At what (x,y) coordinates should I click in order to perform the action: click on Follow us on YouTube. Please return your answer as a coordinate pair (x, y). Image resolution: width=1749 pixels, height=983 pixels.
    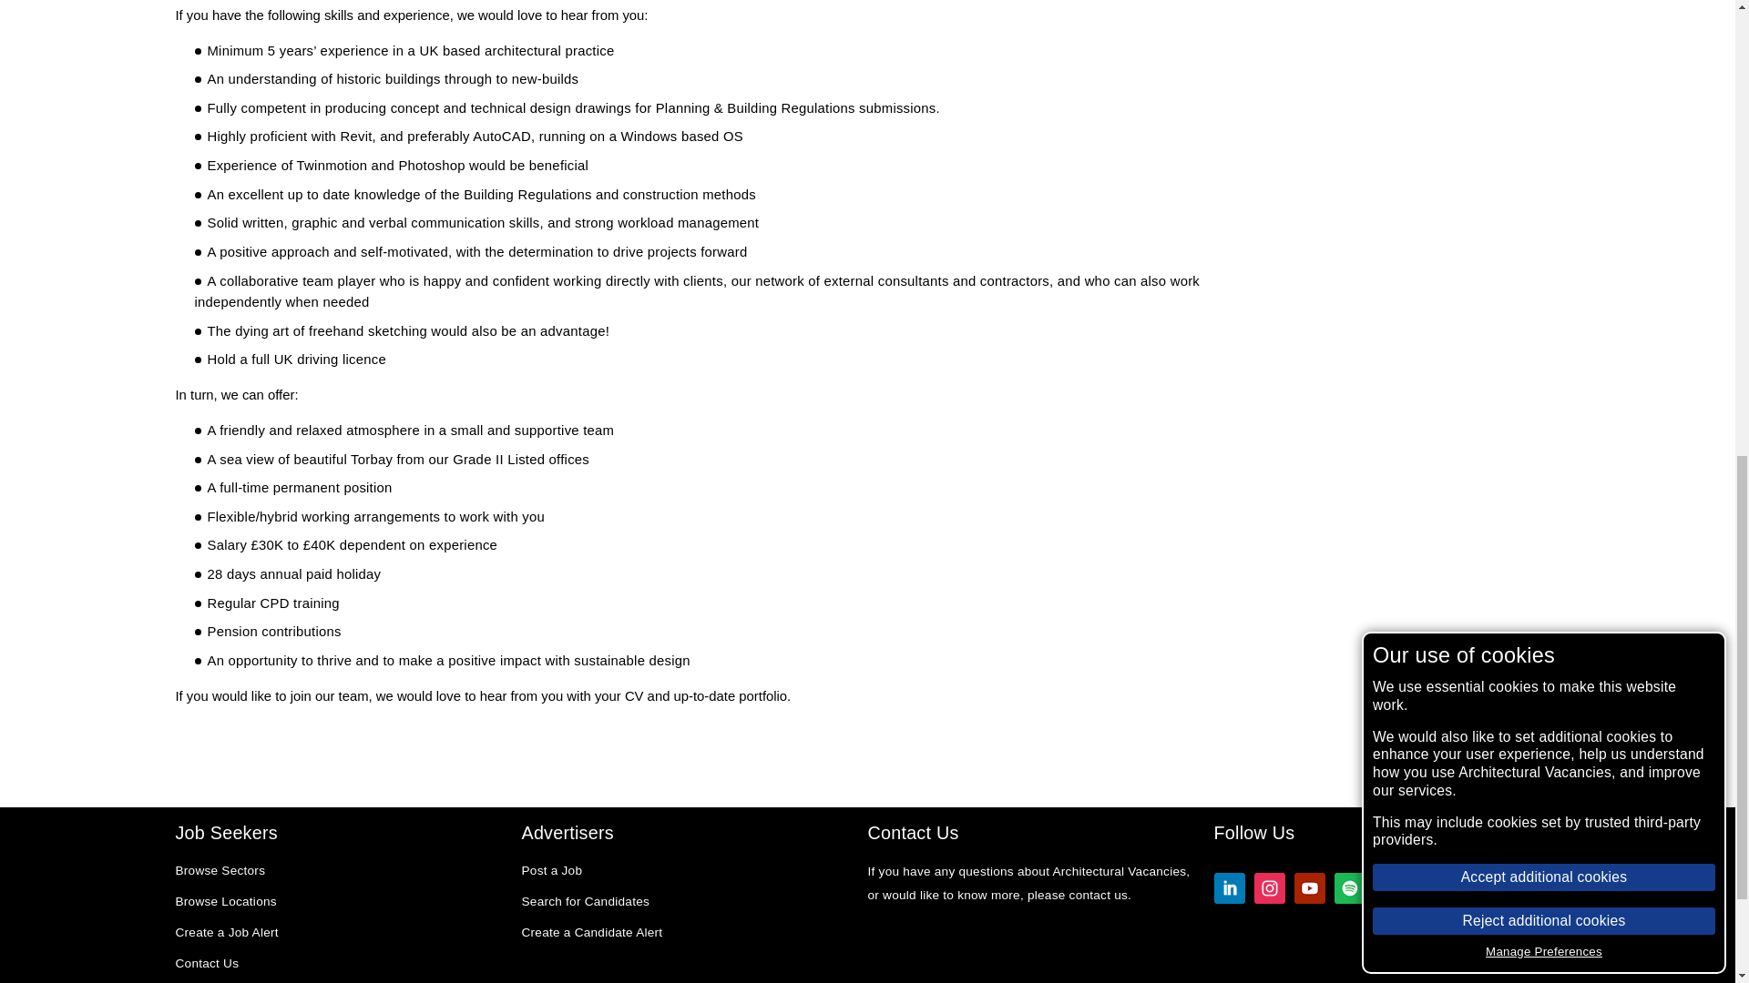
    Looking at the image, I should click on (1308, 890).